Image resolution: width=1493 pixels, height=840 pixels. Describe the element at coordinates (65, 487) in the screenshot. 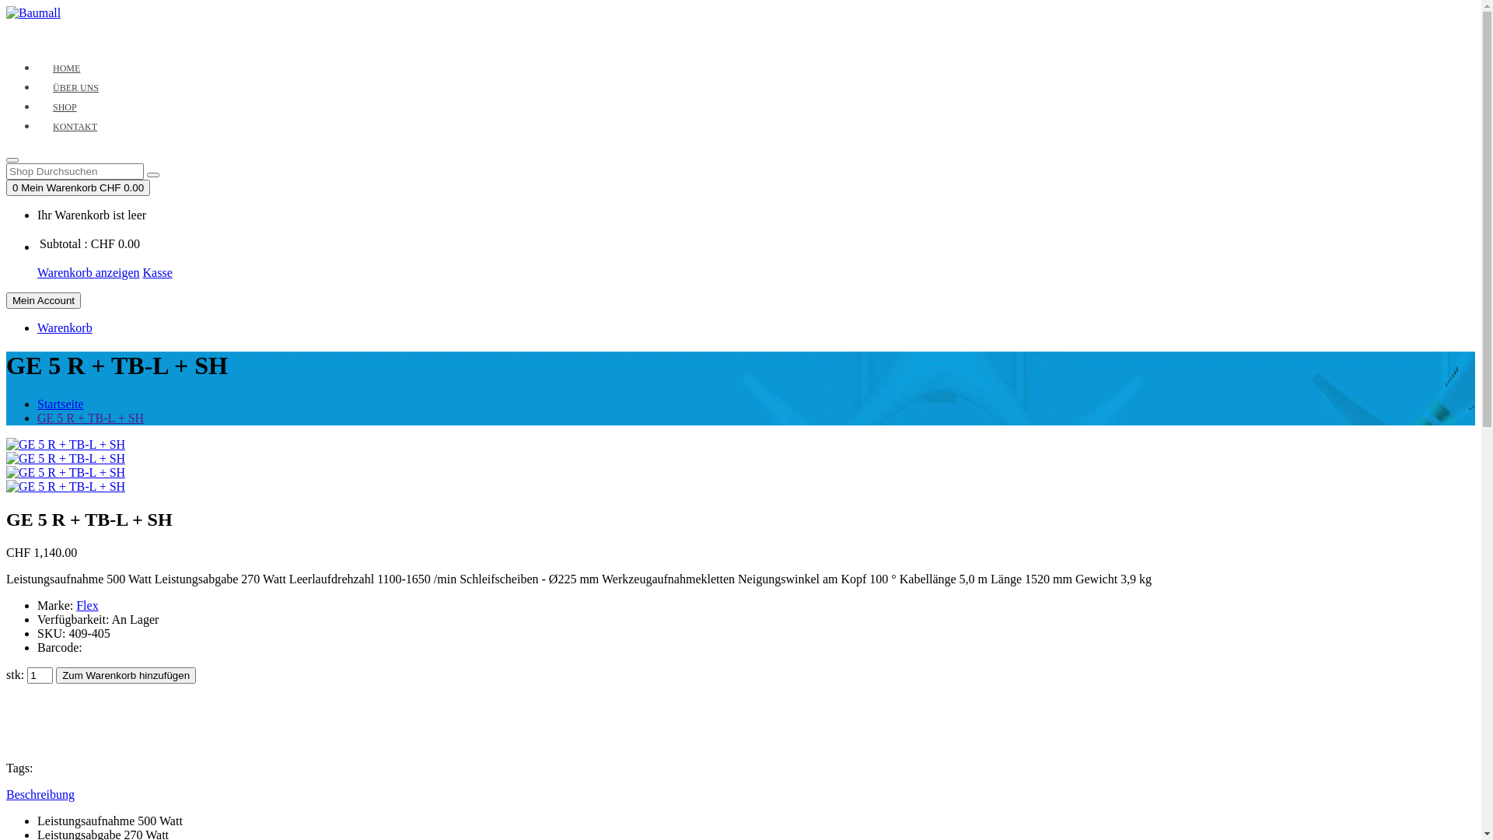

I see `GE 5 R + TB-L + SH` at that location.